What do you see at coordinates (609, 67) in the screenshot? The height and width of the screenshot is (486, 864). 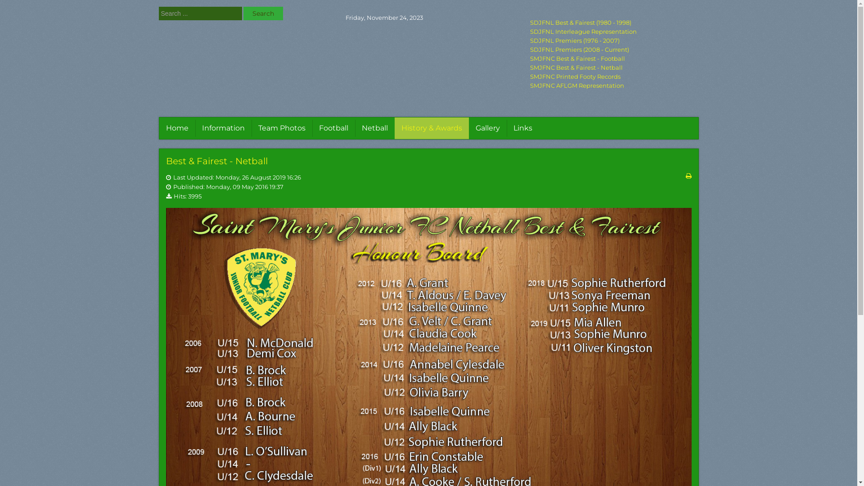 I see `SMJFNC Best & Fairest - Netball` at bounding box center [609, 67].